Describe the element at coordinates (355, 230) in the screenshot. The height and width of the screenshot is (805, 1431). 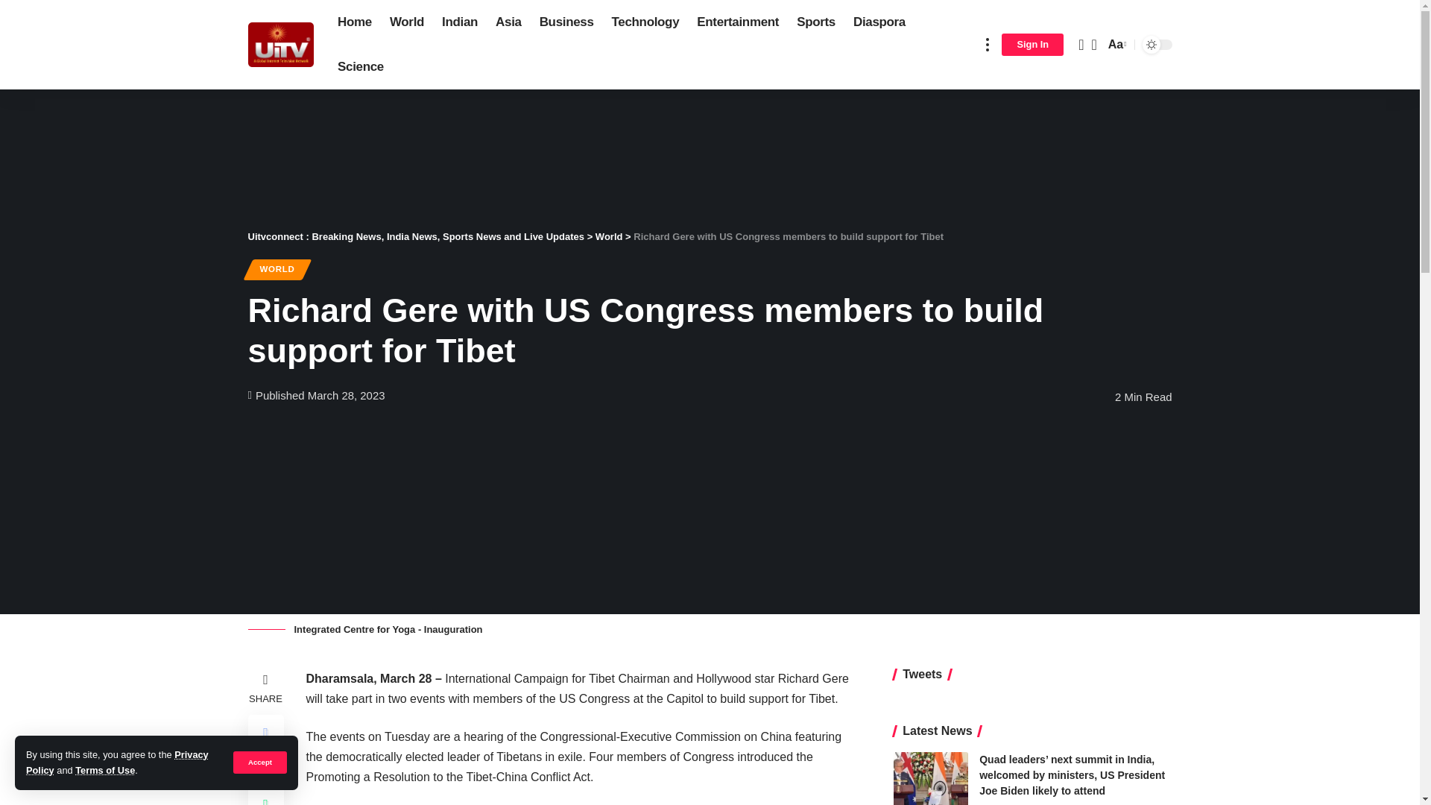
I see `Home` at that location.